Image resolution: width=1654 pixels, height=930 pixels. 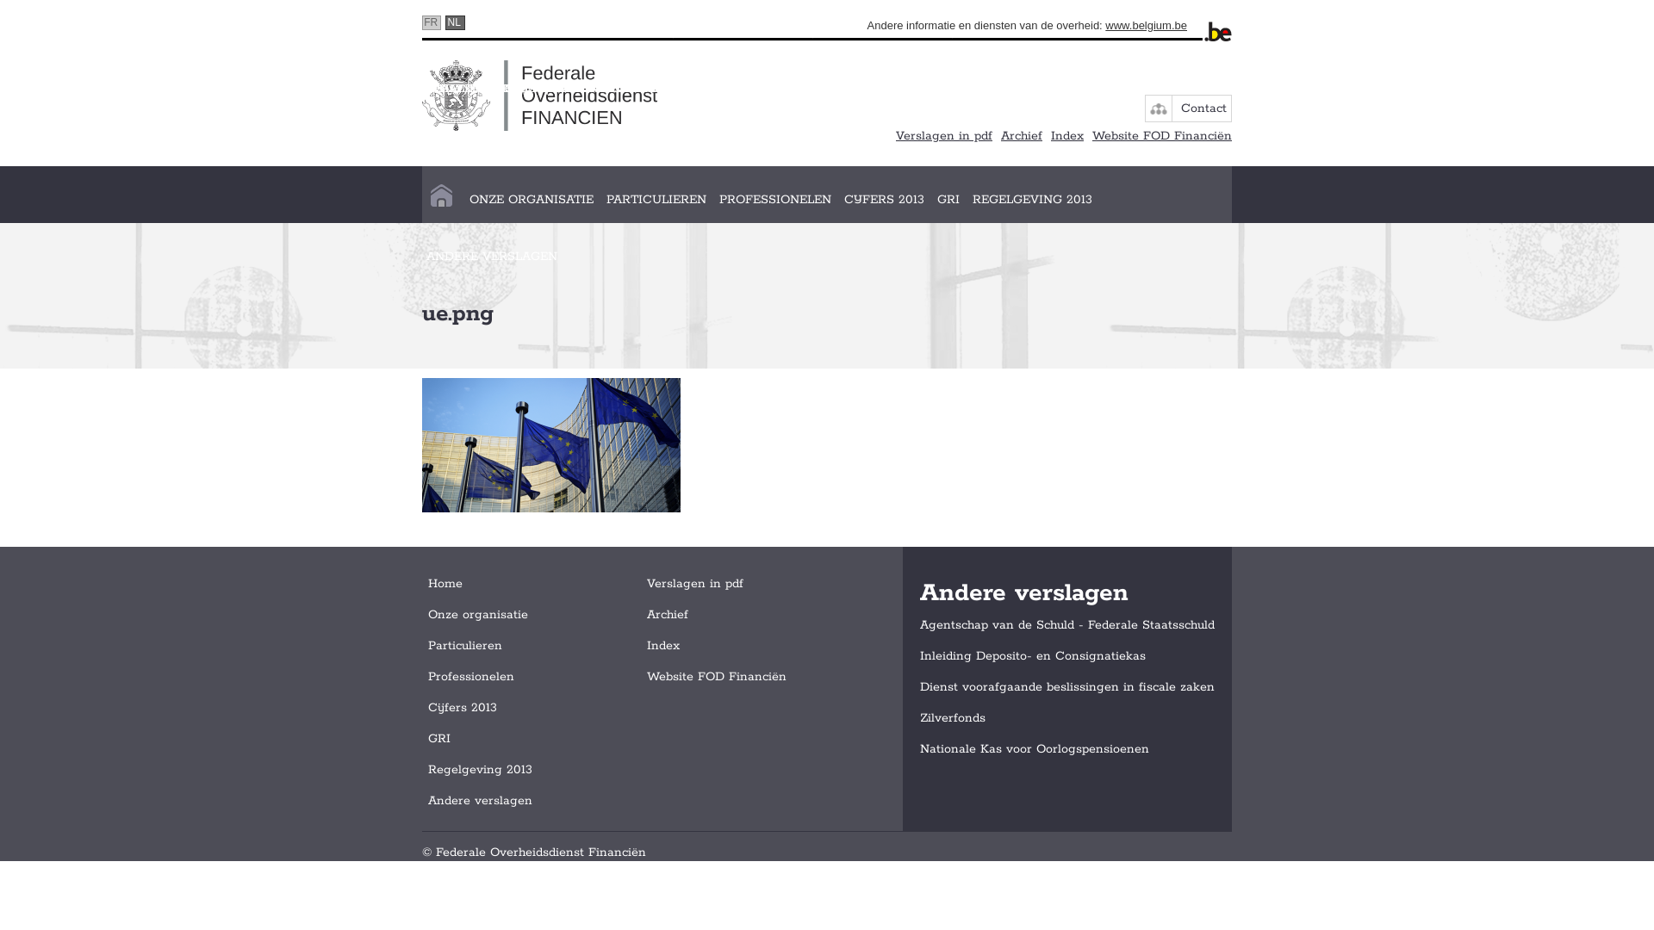 What do you see at coordinates (1035, 749) in the screenshot?
I see `Nationale Kas voor Oorlogspensioenen` at bounding box center [1035, 749].